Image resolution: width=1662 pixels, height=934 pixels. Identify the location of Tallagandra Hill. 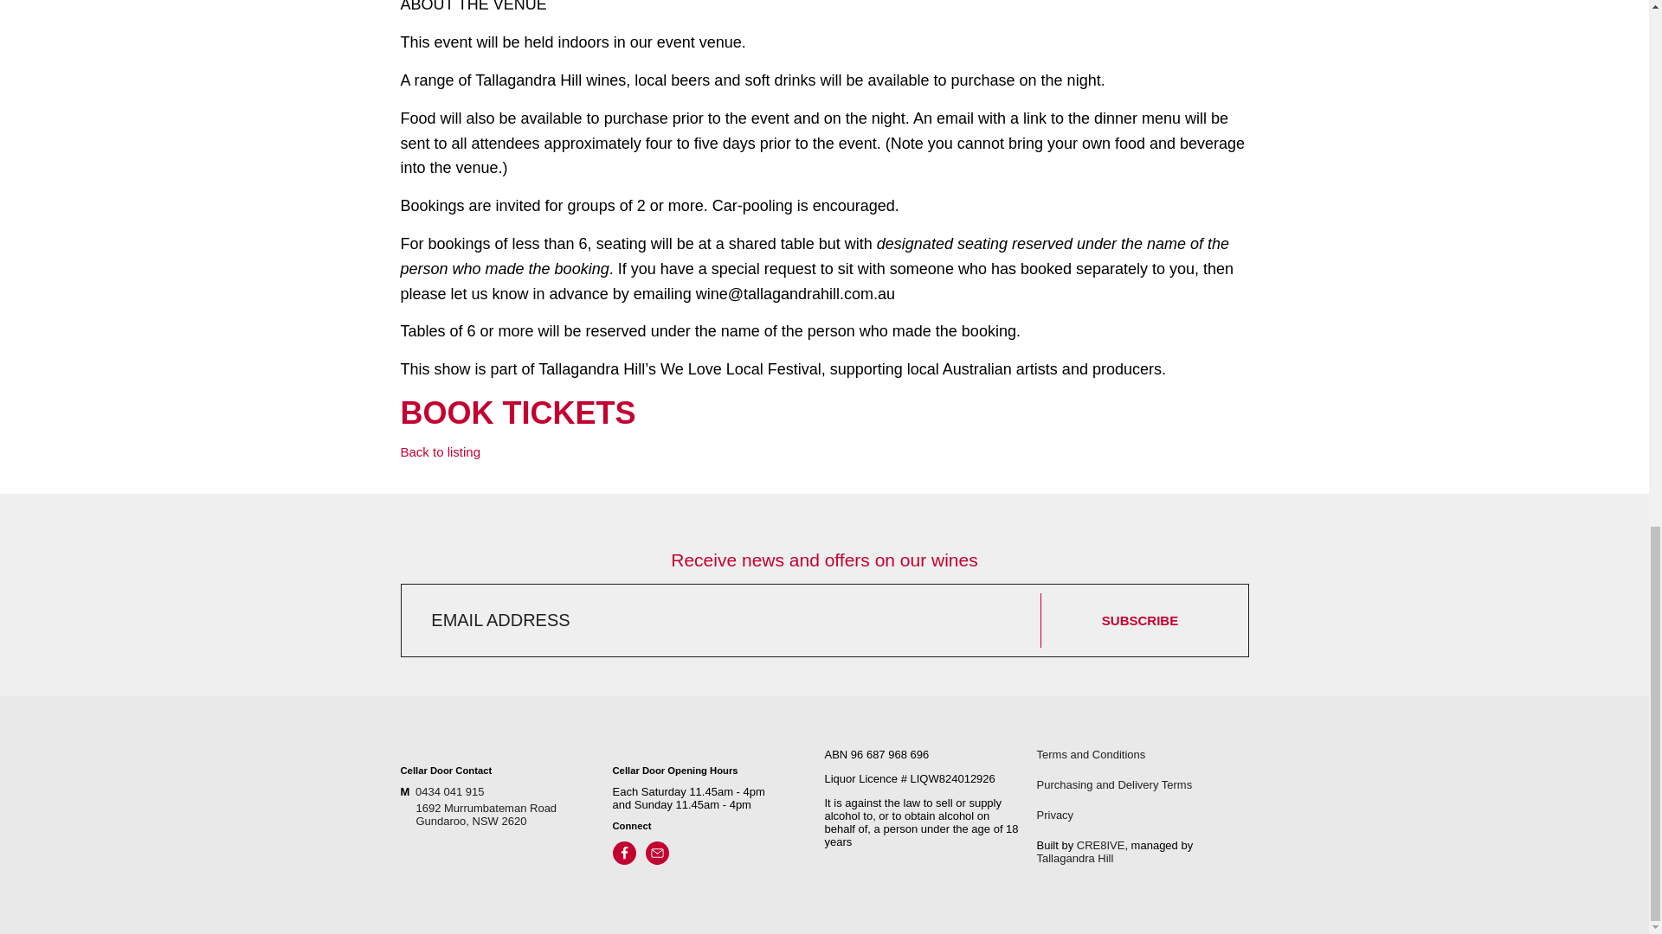
(1075, 858).